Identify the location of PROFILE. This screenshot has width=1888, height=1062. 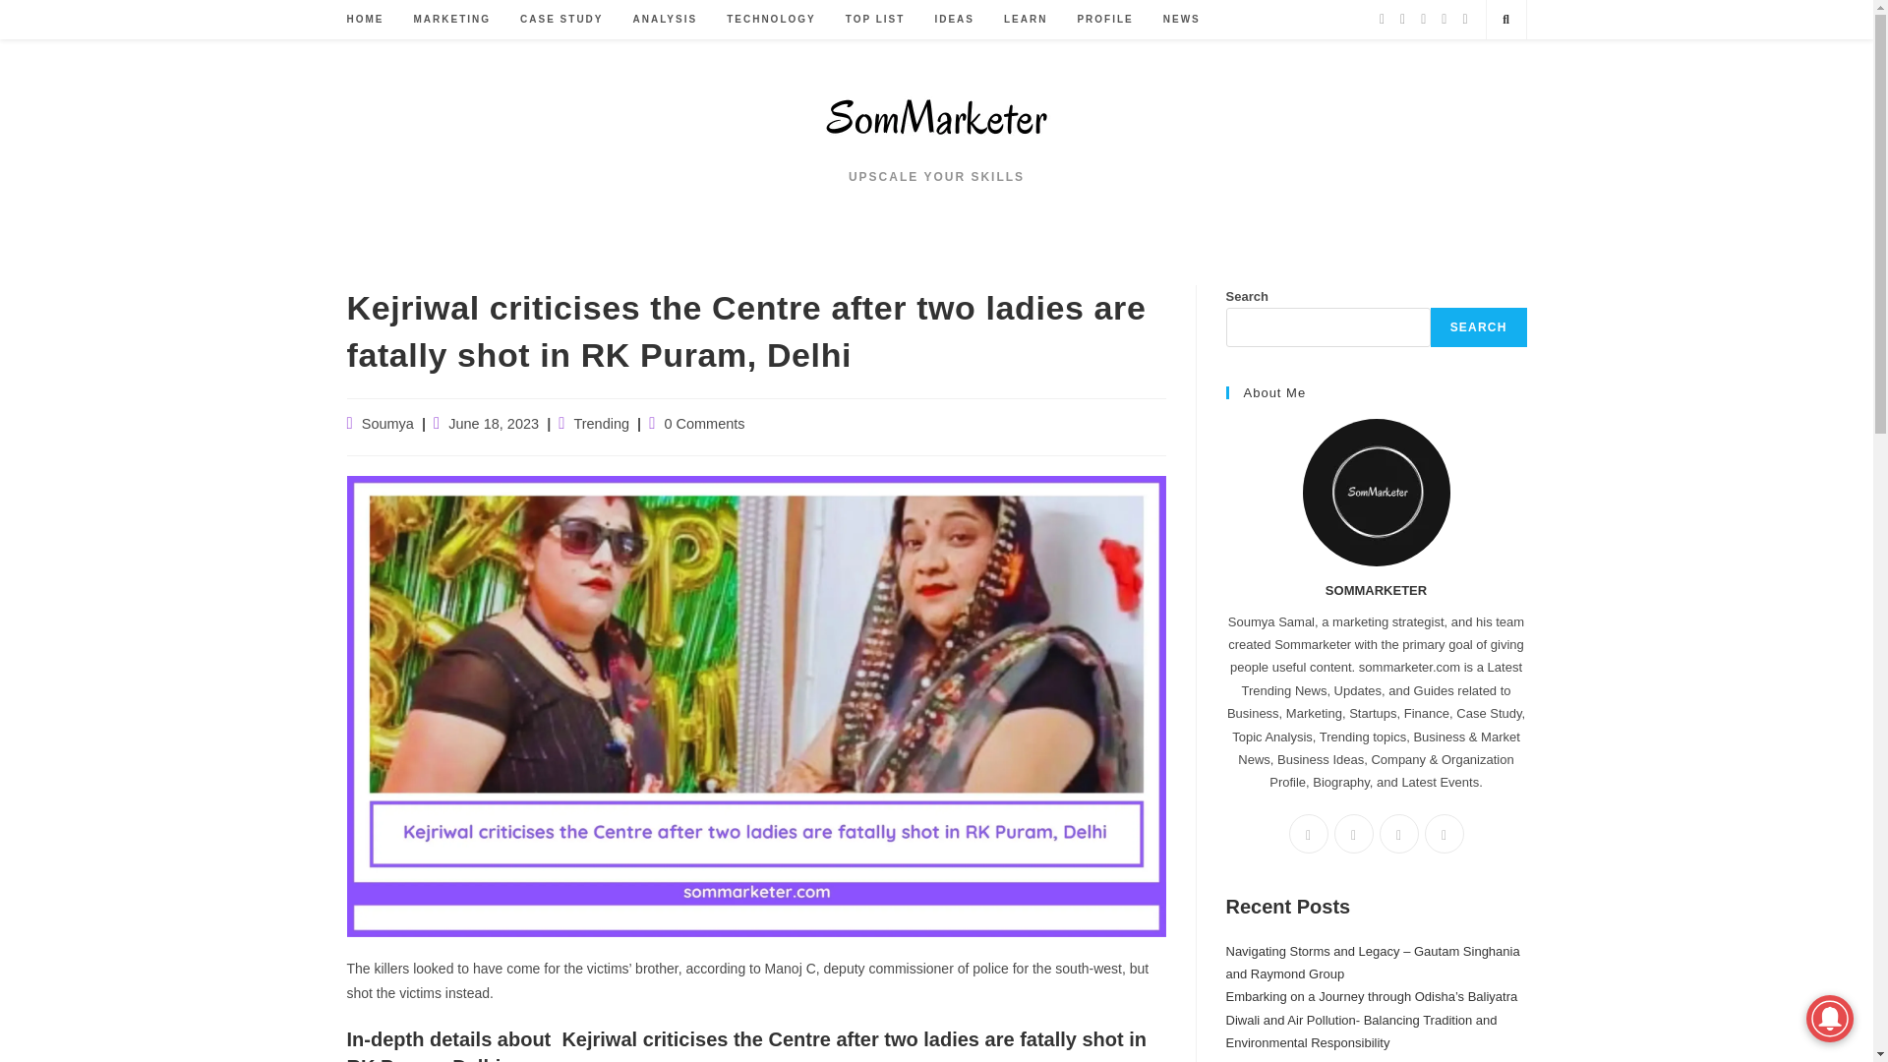
(1104, 20).